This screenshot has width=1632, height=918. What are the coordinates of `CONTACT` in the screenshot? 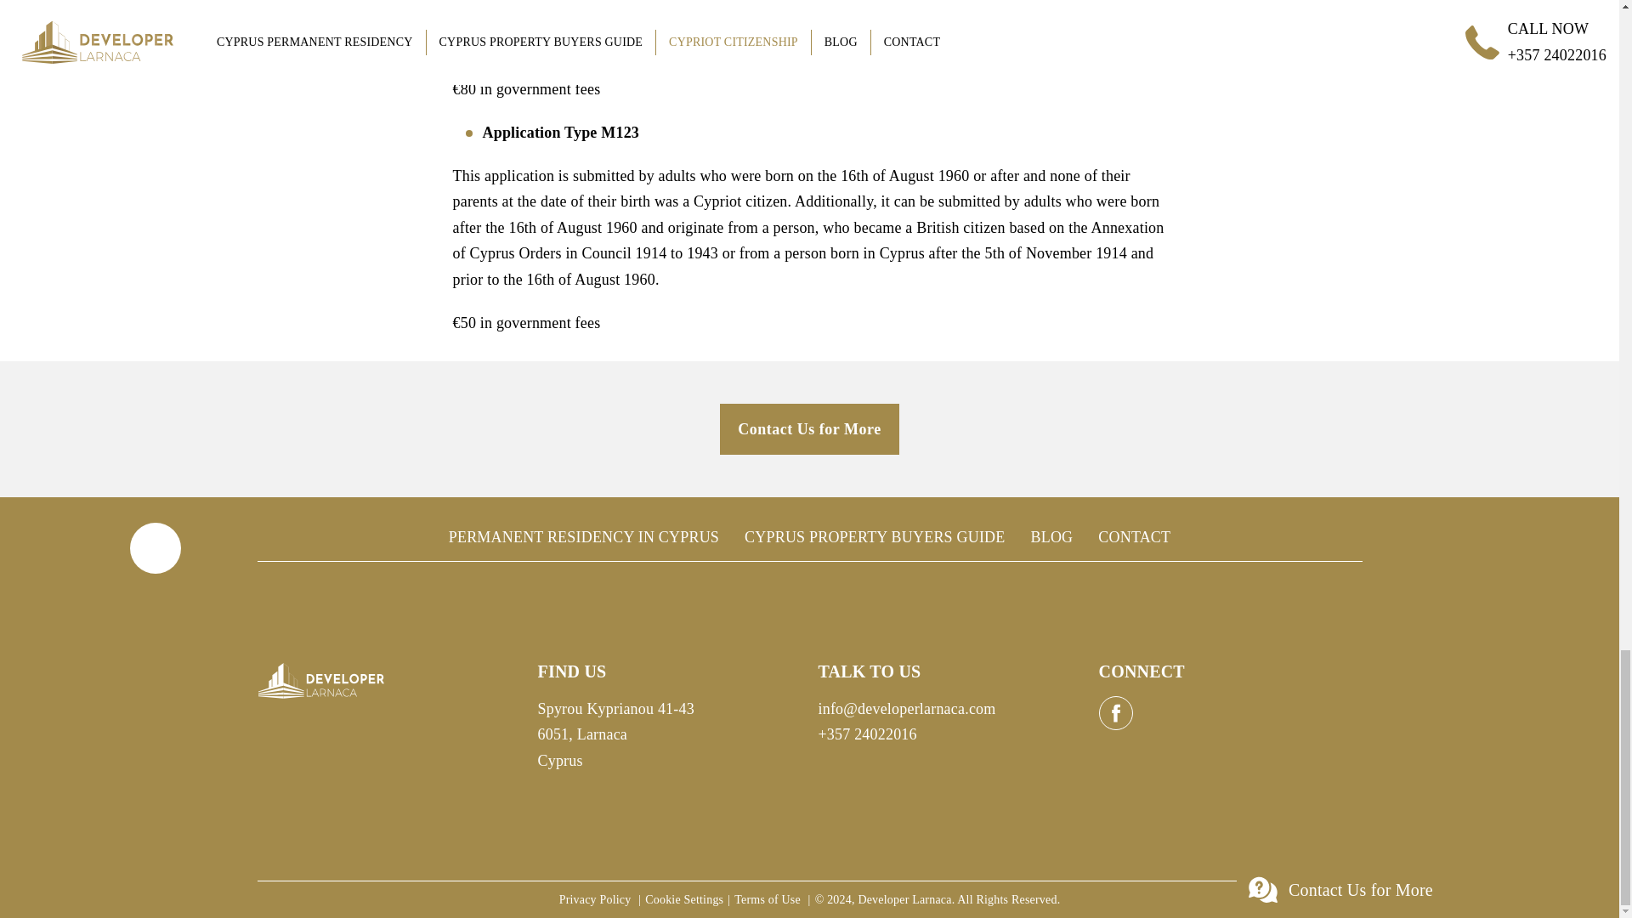 It's located at (1134, 537).